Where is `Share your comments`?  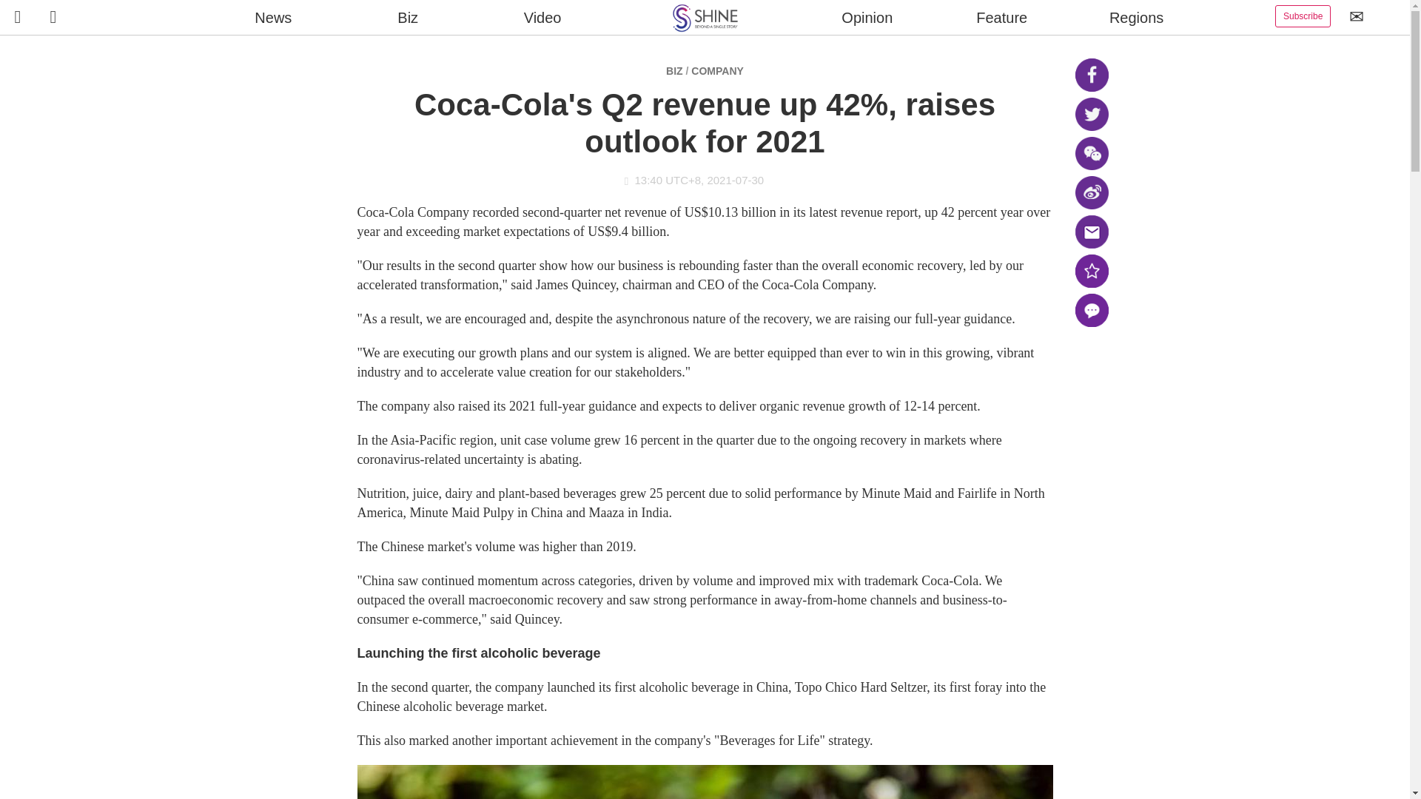 Share your comments is located at coordinates (1091, 310).